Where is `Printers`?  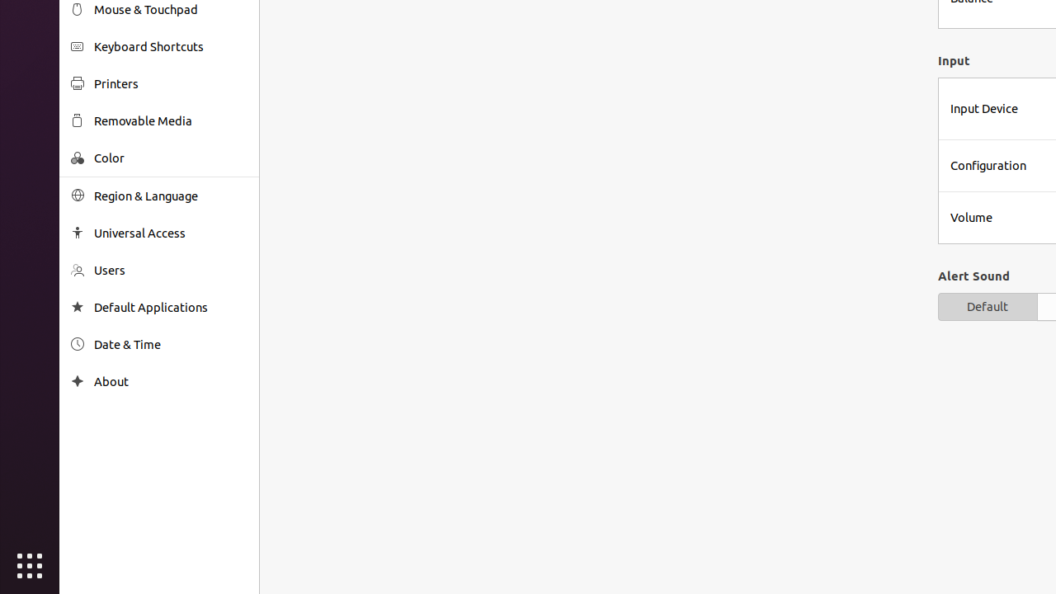 Printers is located at coordinates (171, 84).